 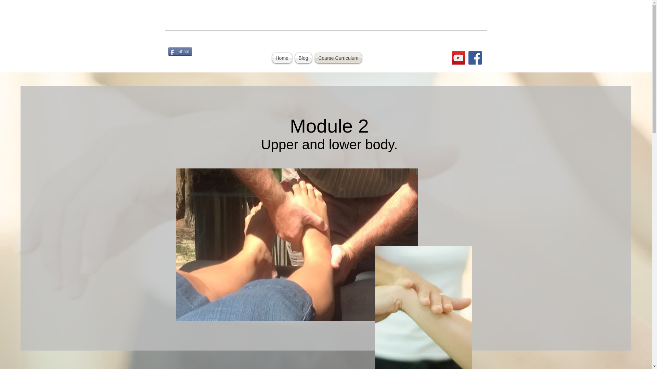 I want to click on Blog, so click(x=303, y=58).